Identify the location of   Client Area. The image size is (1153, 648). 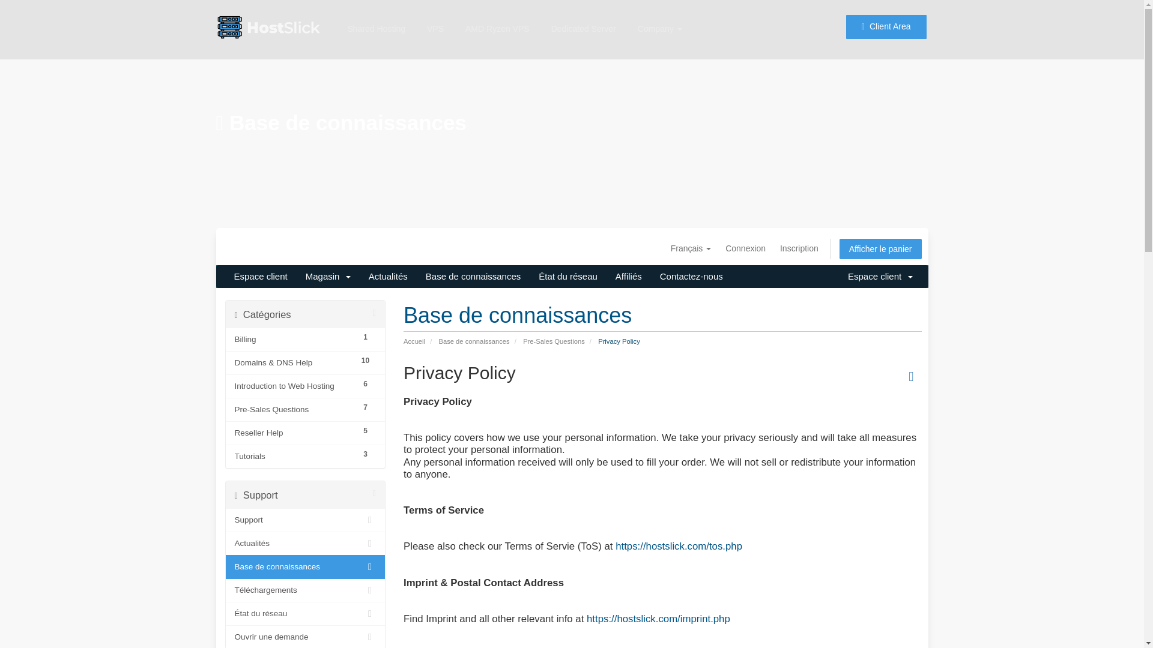
(885, 17).